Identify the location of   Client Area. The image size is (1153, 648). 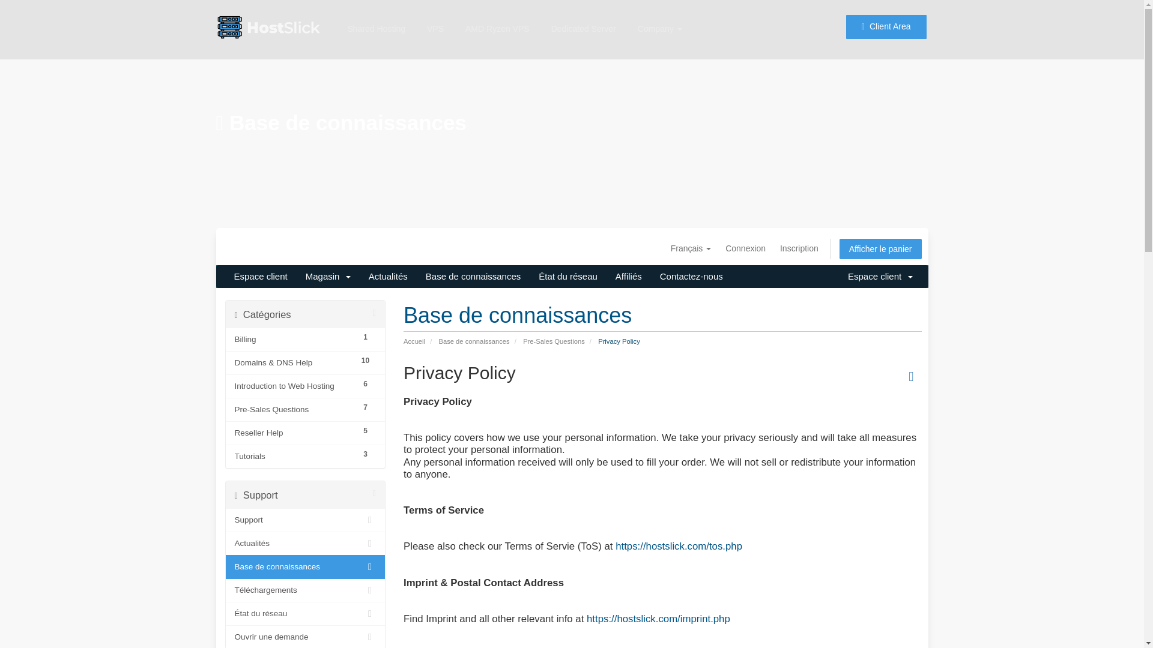
(885, 17).